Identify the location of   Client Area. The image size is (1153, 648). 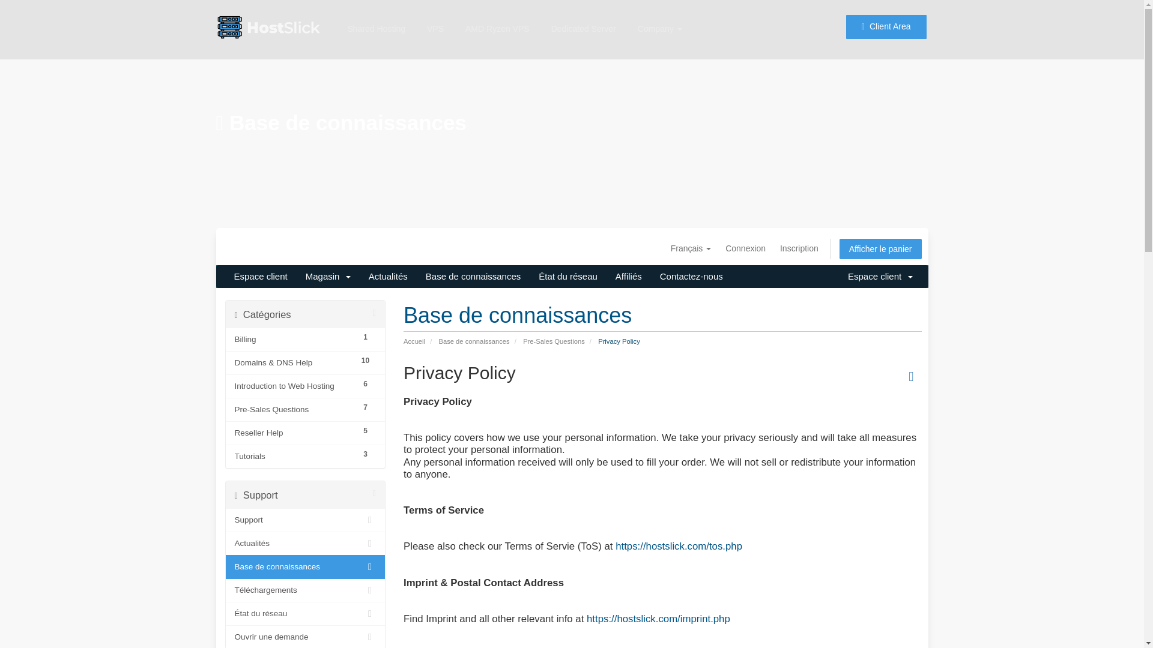
(885, 17).